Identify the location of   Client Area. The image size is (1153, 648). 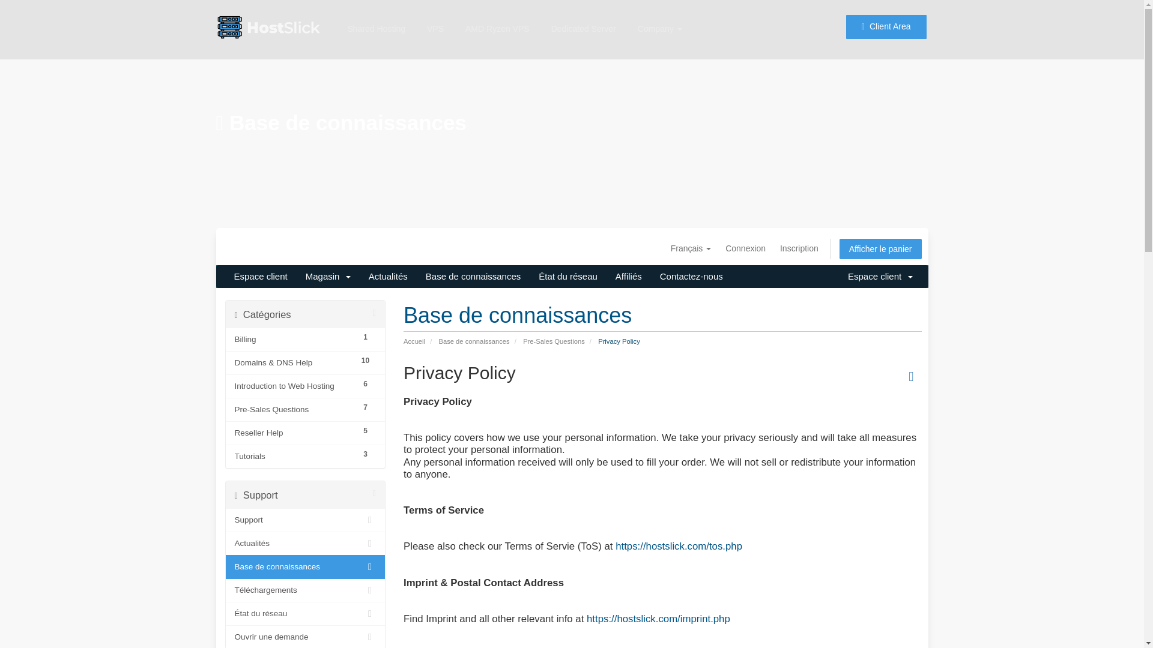
(885, 17).